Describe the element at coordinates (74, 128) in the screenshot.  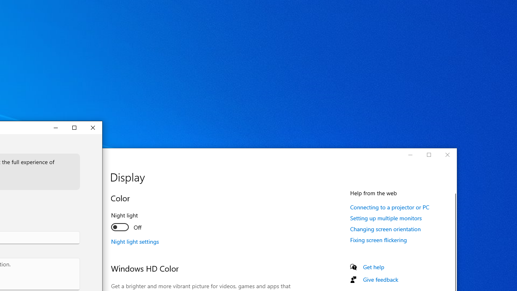
I see `Maximize Feedback Hub` at that location.